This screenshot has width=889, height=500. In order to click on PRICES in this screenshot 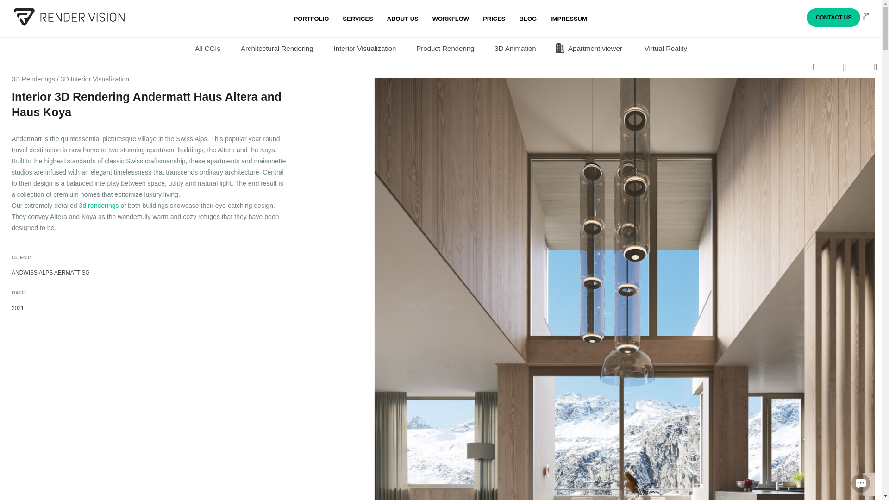, I will do `click(494, 19)`.